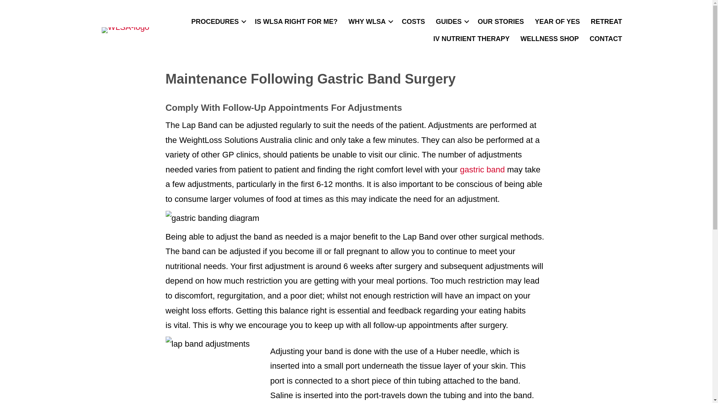 The width and height of the screenshot is (718, 403). I want to click on OUR STORIES, so click(501, 22).